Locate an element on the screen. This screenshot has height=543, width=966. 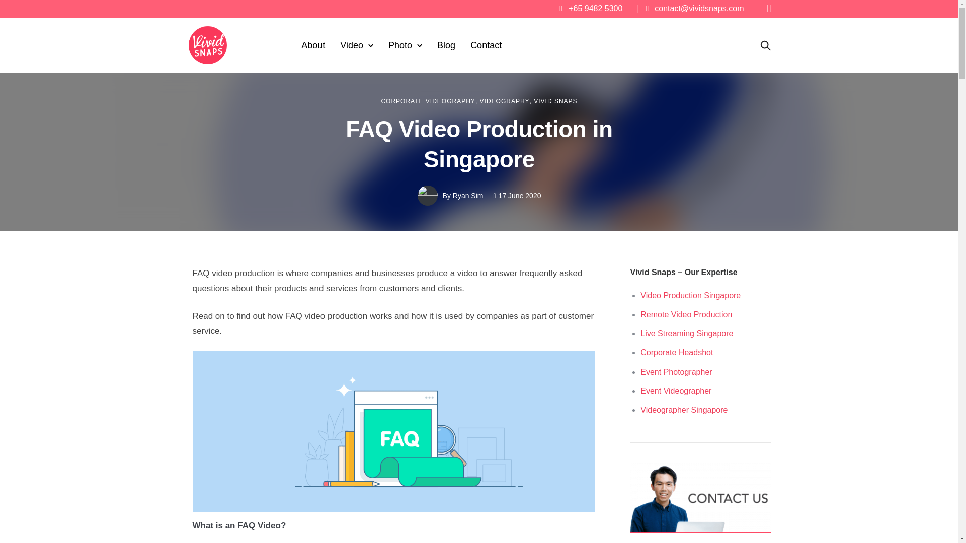
Contact is located at coordinates (486, 45).